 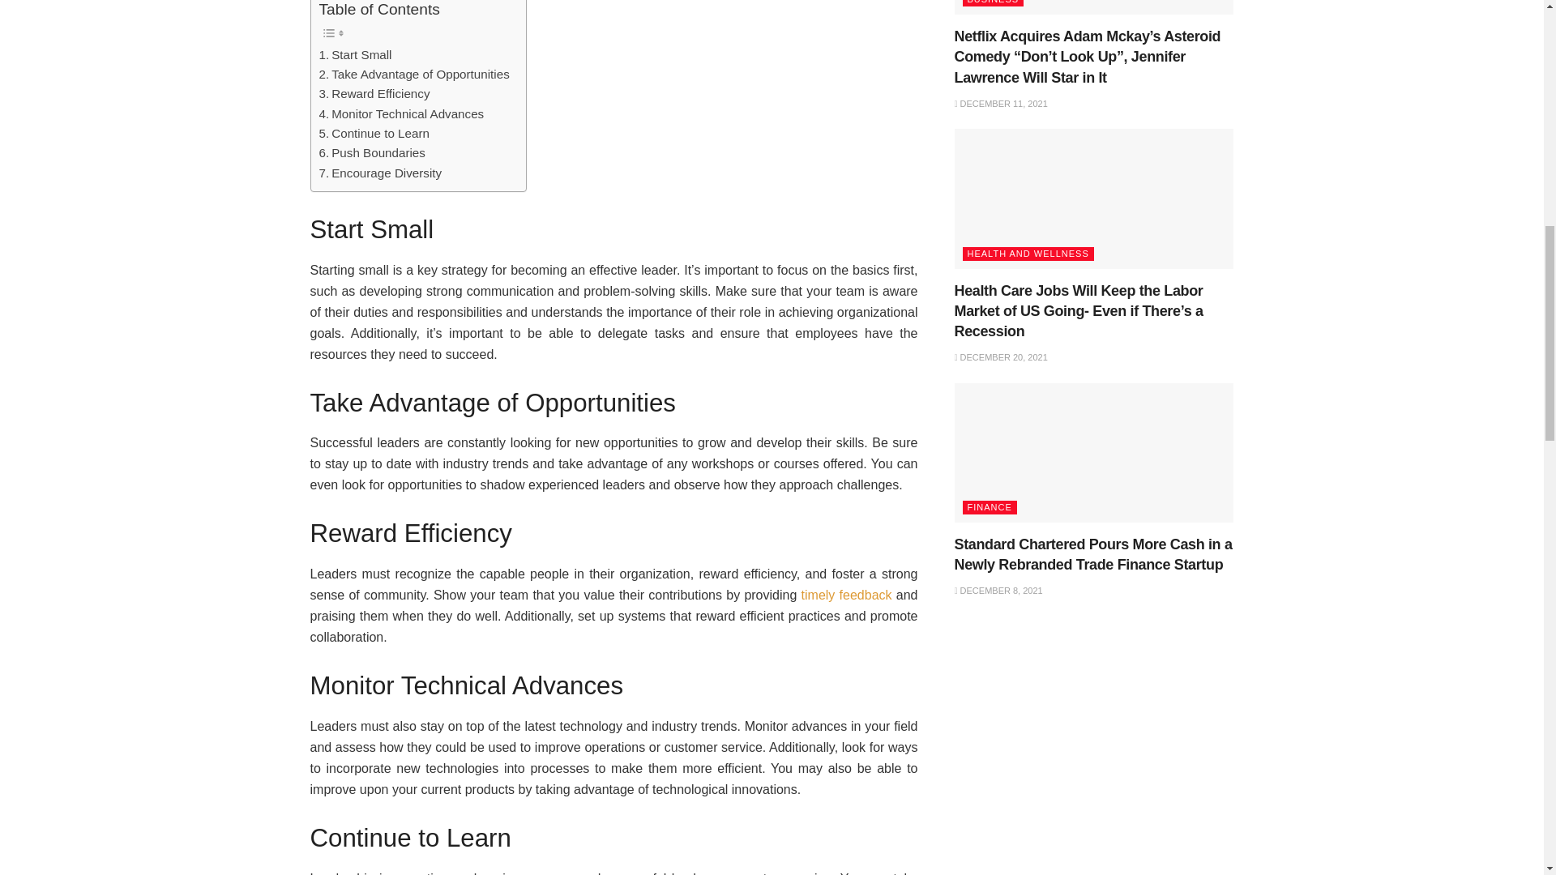 What do you see at coordinates (374, 134) in the screenshot?
I see `Continue to Learn` at bounding box center [374, 134].